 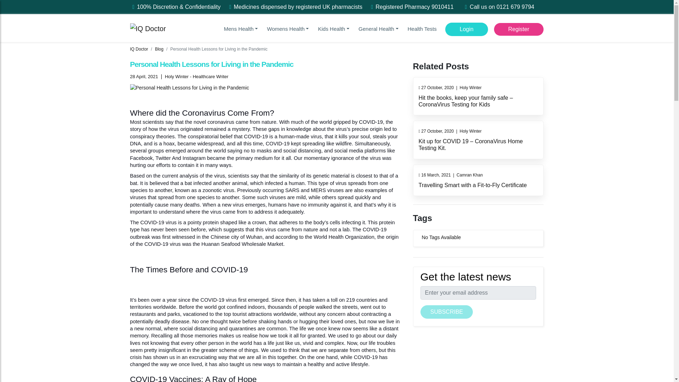 I want to click on Registered Pharmacy, so click(x=414, y=7).